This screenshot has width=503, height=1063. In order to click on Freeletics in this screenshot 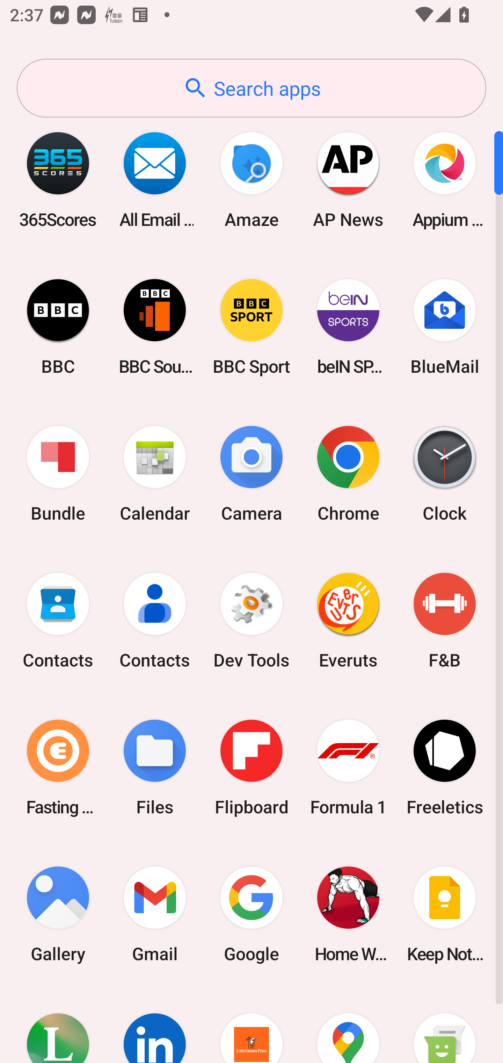, I will do `click(445, 767)`.